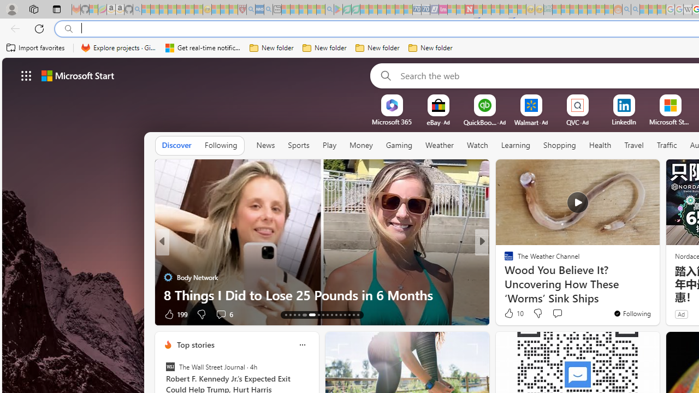  Describe the element at coordinates (302, 345) in the screenshot. I see `Class: icon-img` at that location.